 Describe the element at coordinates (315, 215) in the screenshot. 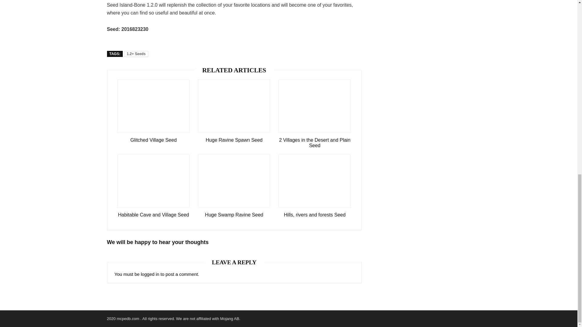

I see `Hills, rivers and forests Seed` at that location.